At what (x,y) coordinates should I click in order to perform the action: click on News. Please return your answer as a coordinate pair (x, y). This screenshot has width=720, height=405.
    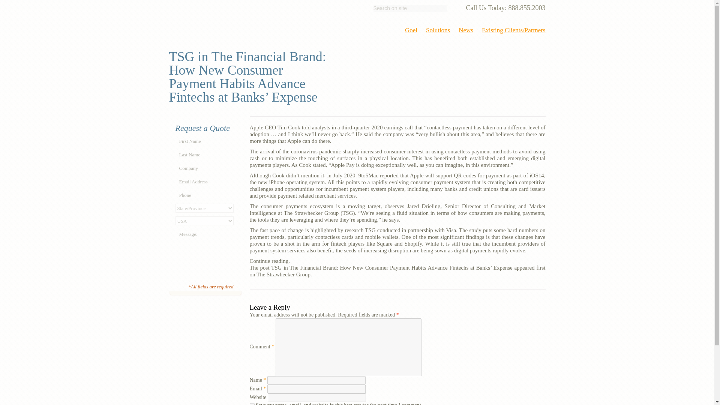
    Looking at the image, I should click on (466, 30).